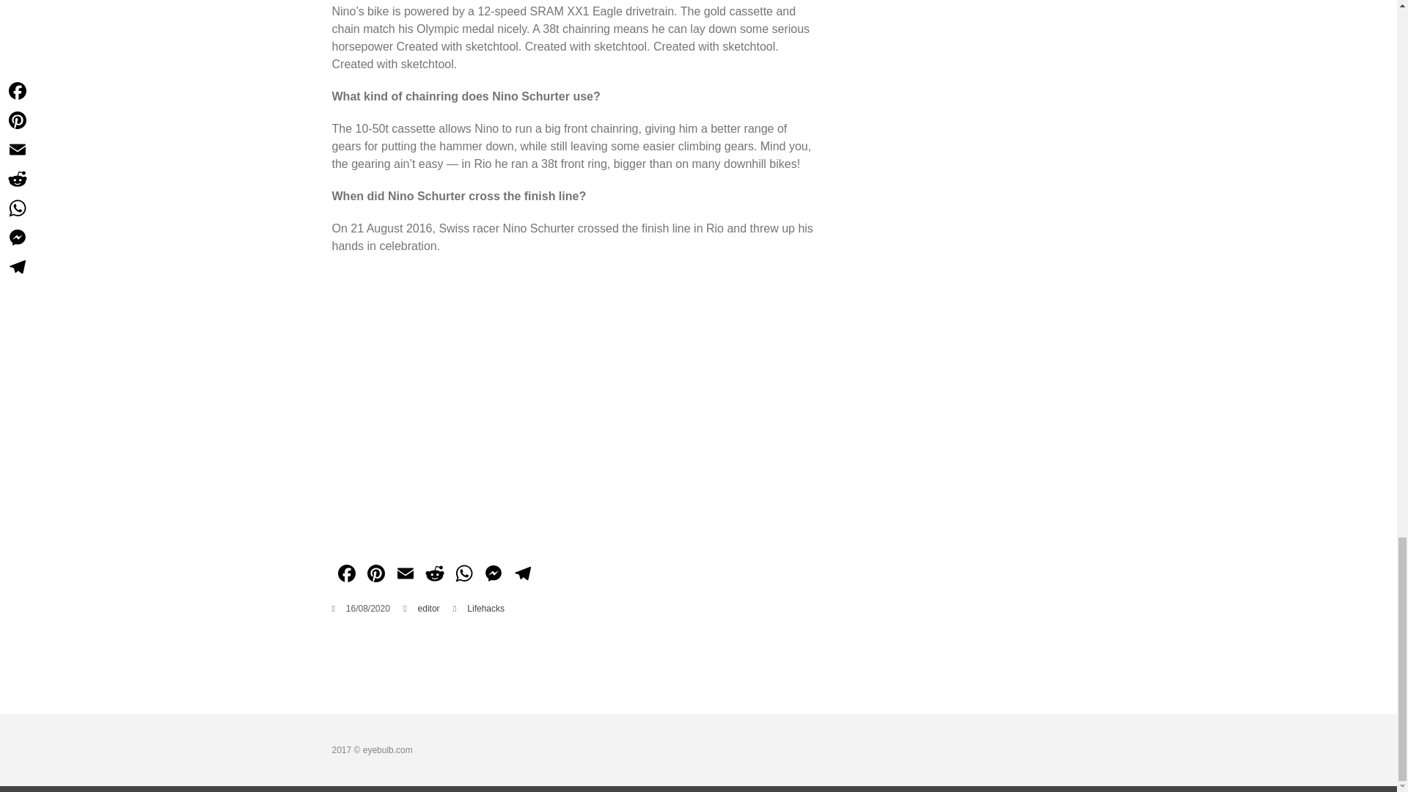 This screenshot has height=792, width=1408. What do you see at coordinates (375, 575) in the screenshot?
I see `Pinterest` at bounding box center [375, 575].